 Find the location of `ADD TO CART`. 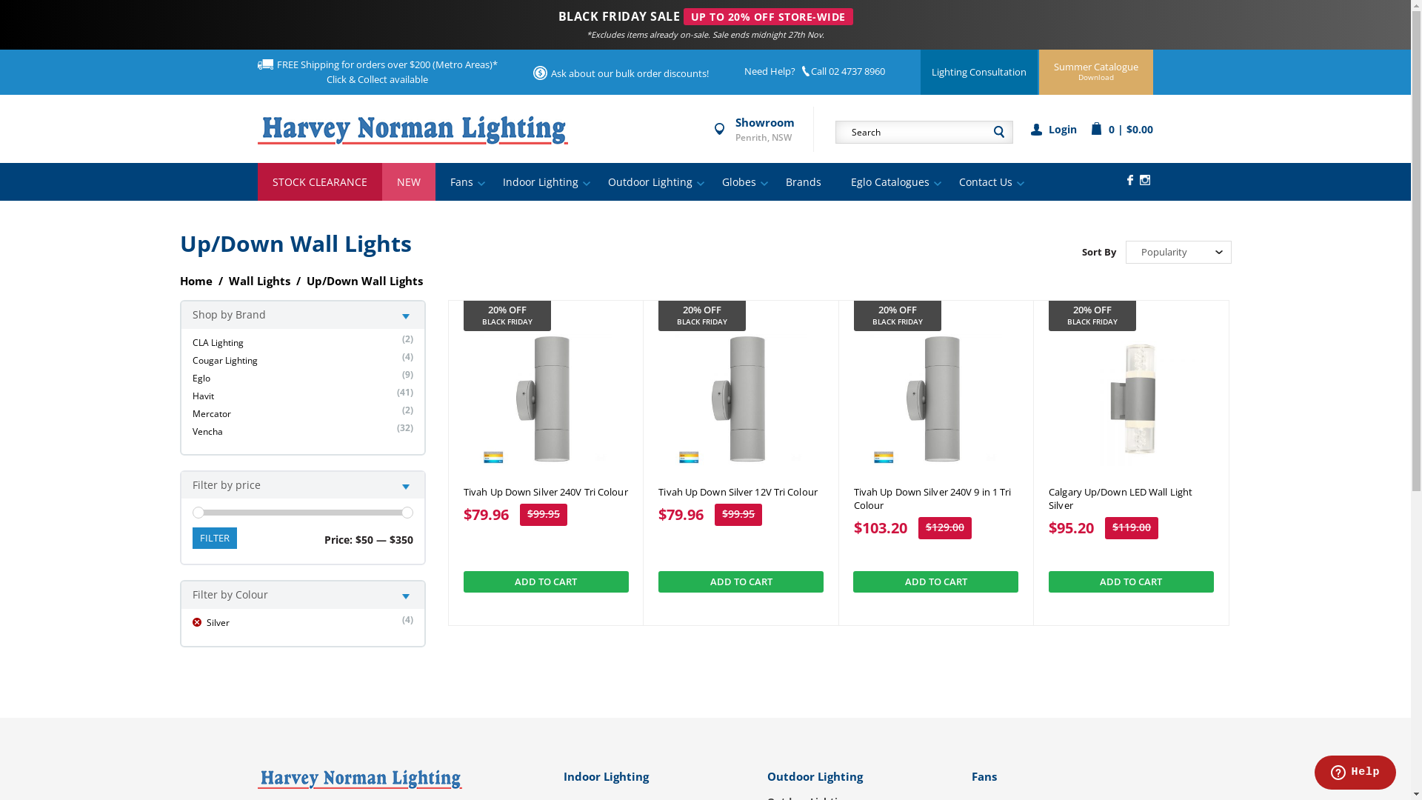

ADD TO CART is located at coordinates (741, 582).